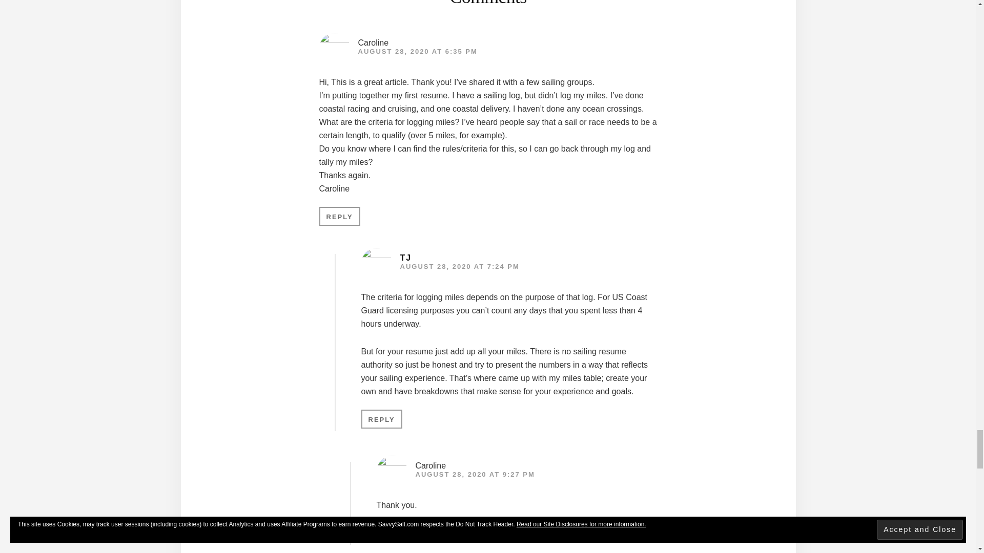  Describe the element at coordinates (459, 266) in the screenshot. I see `AUGUST 28, 2020 AT 7:24 PM` at that location.